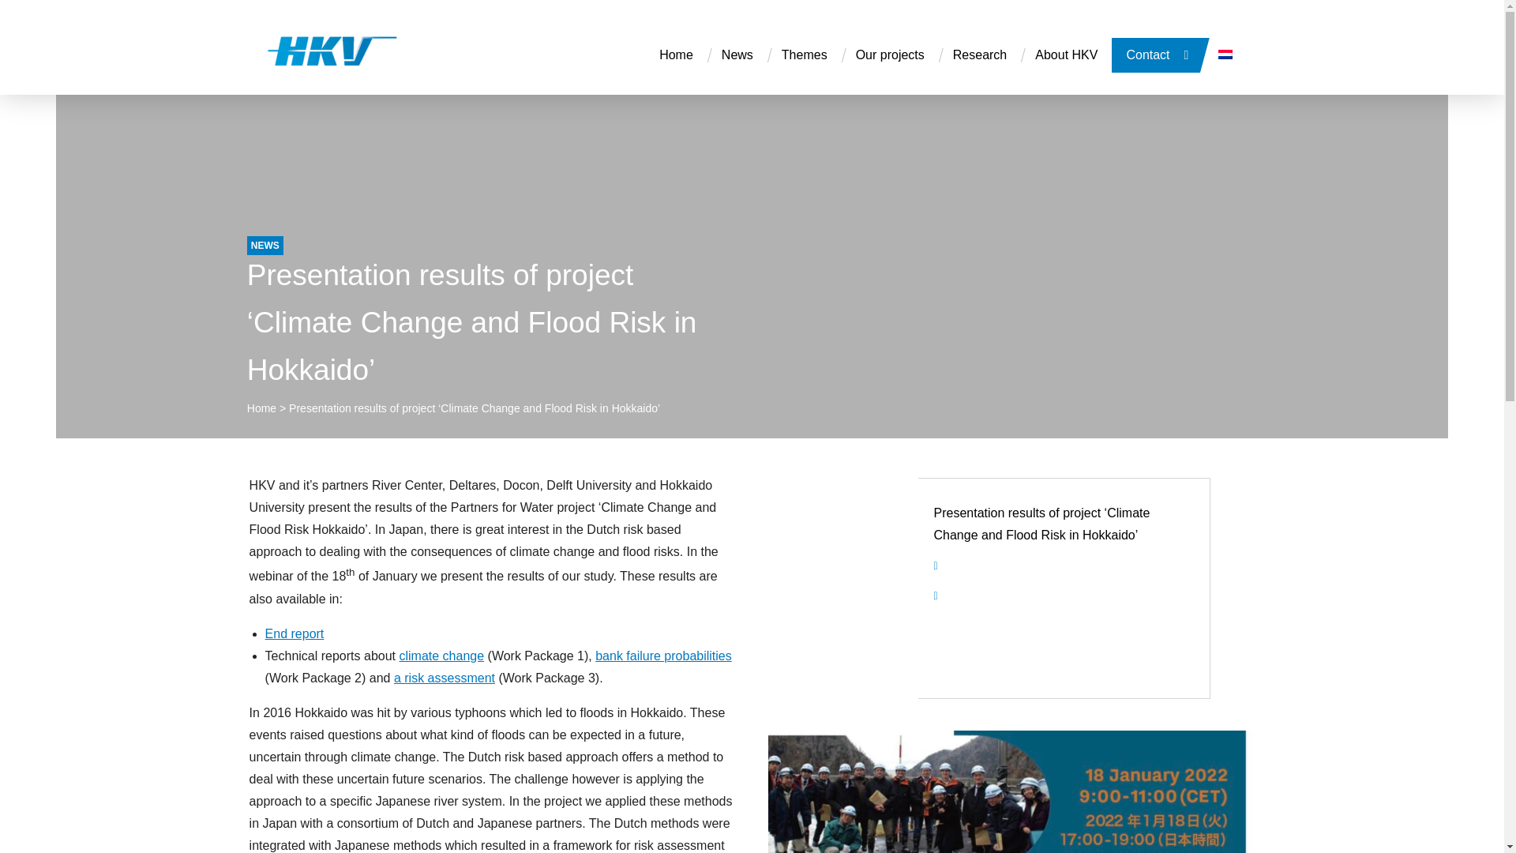 The height and width of the screenshot is (853, 1516). I want to click on End report, so click(295, 633).